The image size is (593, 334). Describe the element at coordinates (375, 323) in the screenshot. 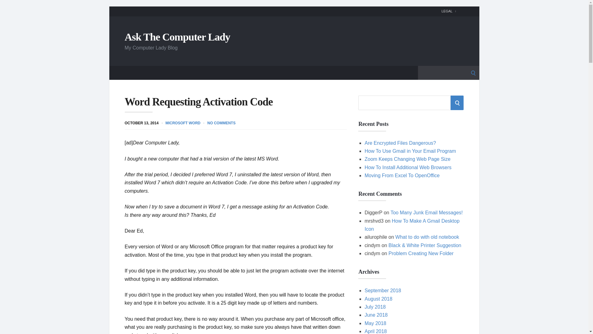

I see `May 2018` at that location.